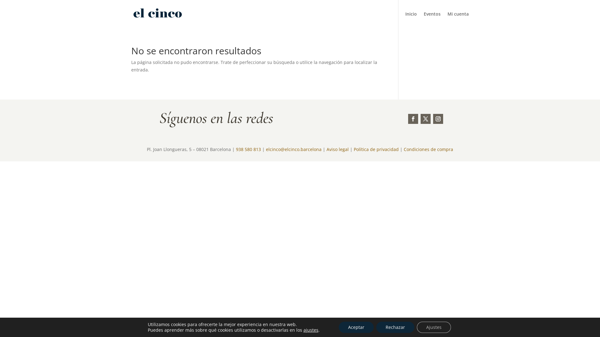  I want to click on Condiciones de compra, so click(428, 149).